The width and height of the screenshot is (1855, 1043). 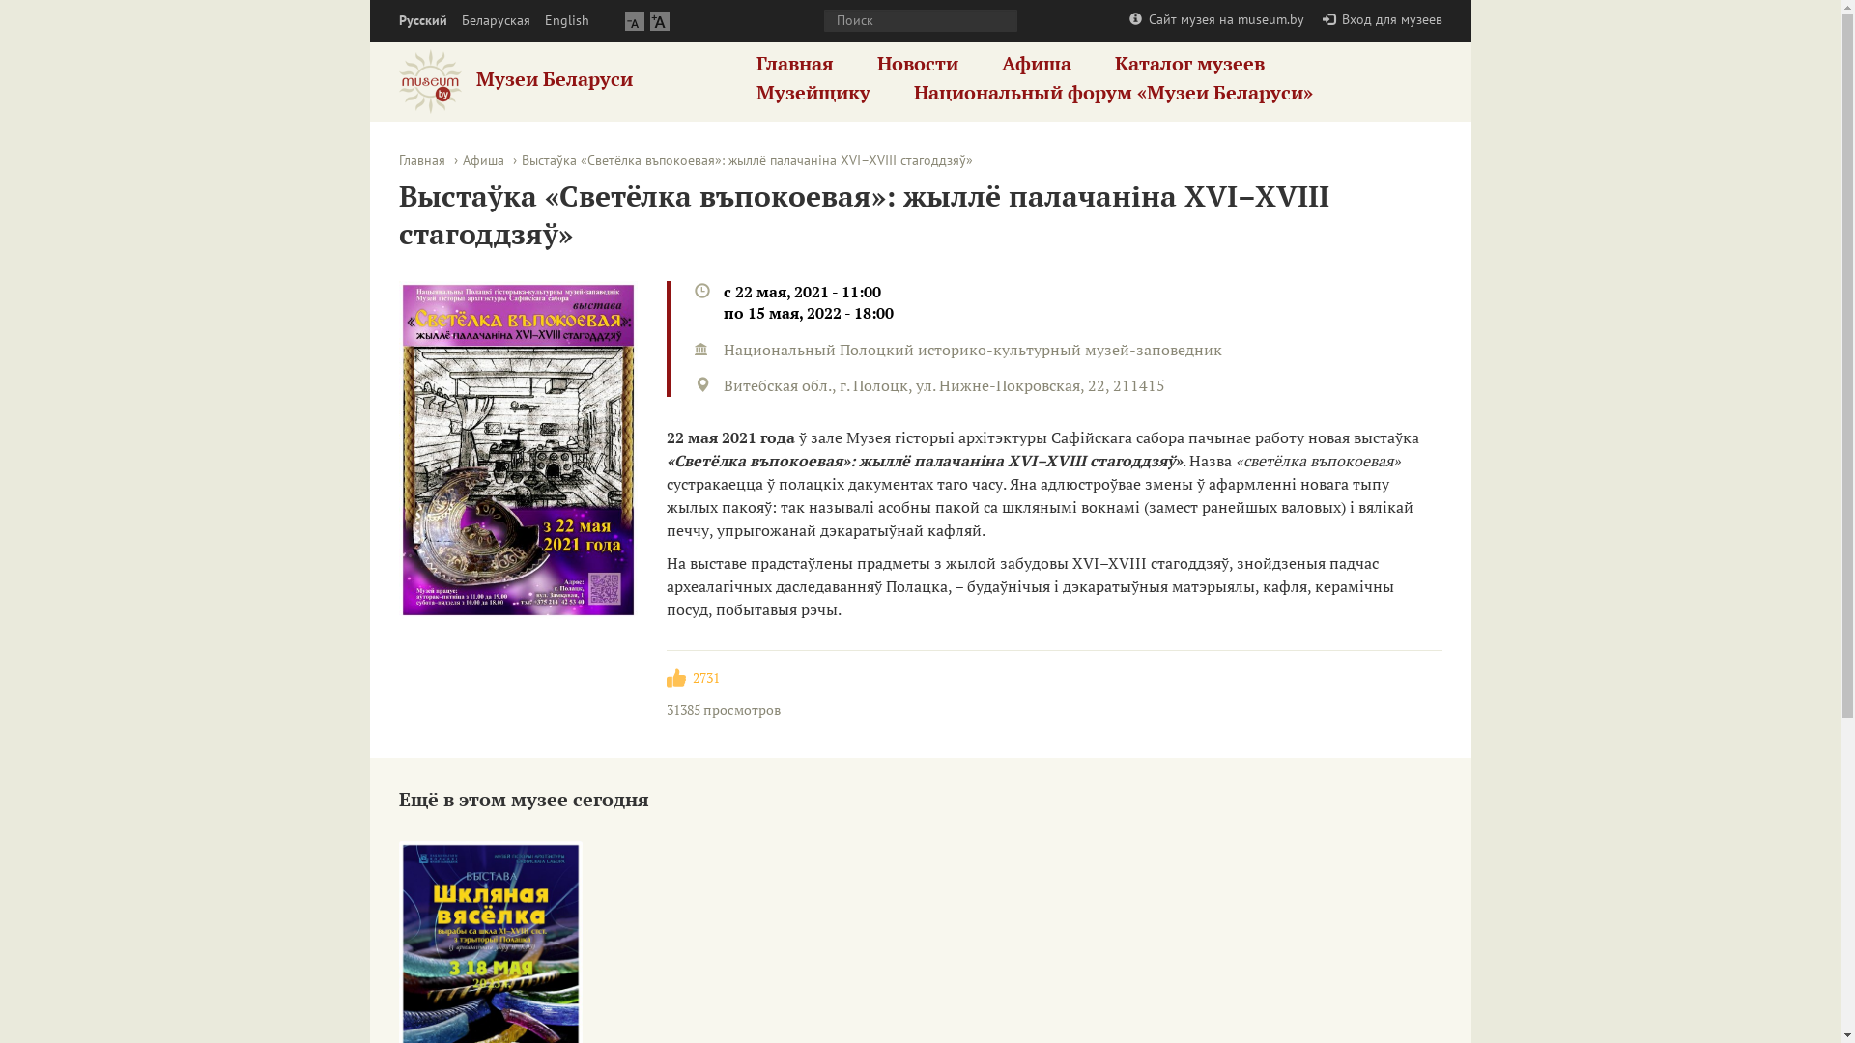 What do you see at coordinates (659, 21) in the screenshot?
I see `A` at bounding box center [659, 21].